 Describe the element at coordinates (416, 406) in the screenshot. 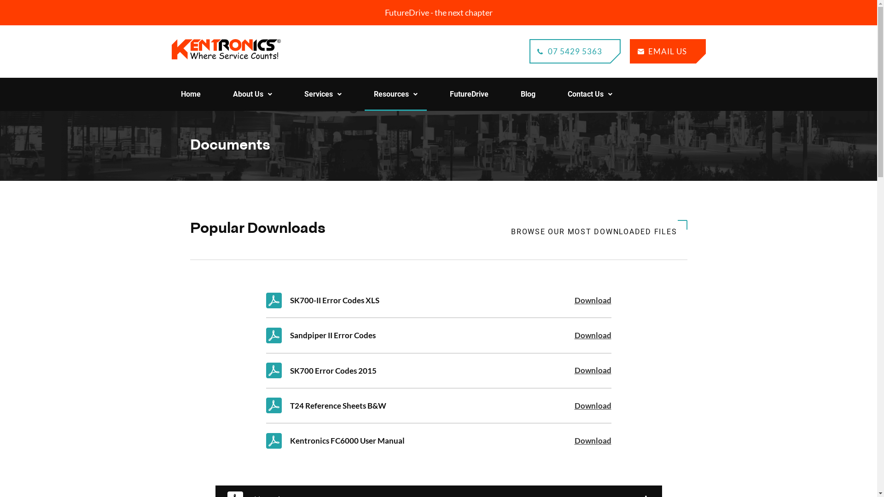

I see `T24 Reference Sheets B&W` at that location.